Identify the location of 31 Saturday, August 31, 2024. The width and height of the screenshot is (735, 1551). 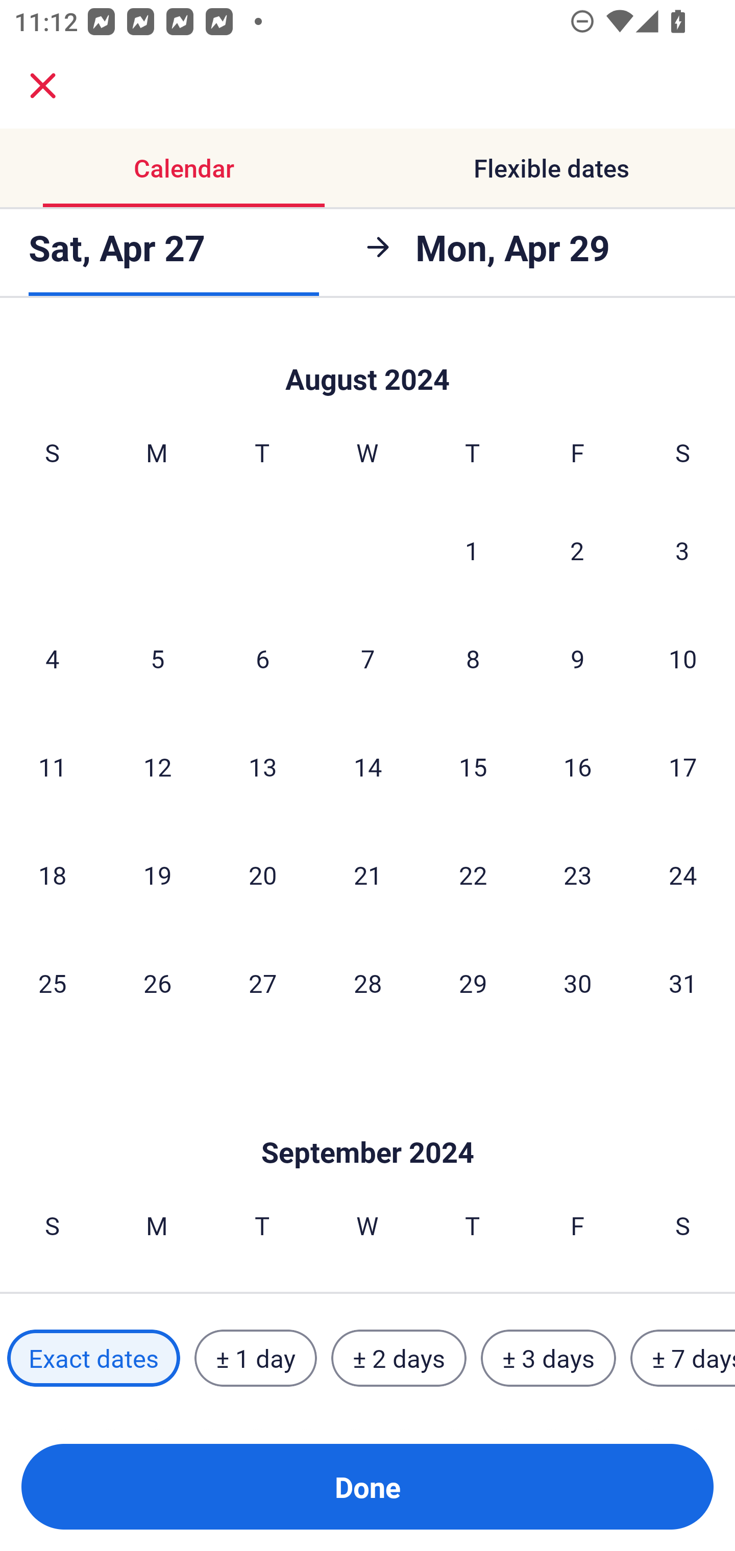
(683, 983).